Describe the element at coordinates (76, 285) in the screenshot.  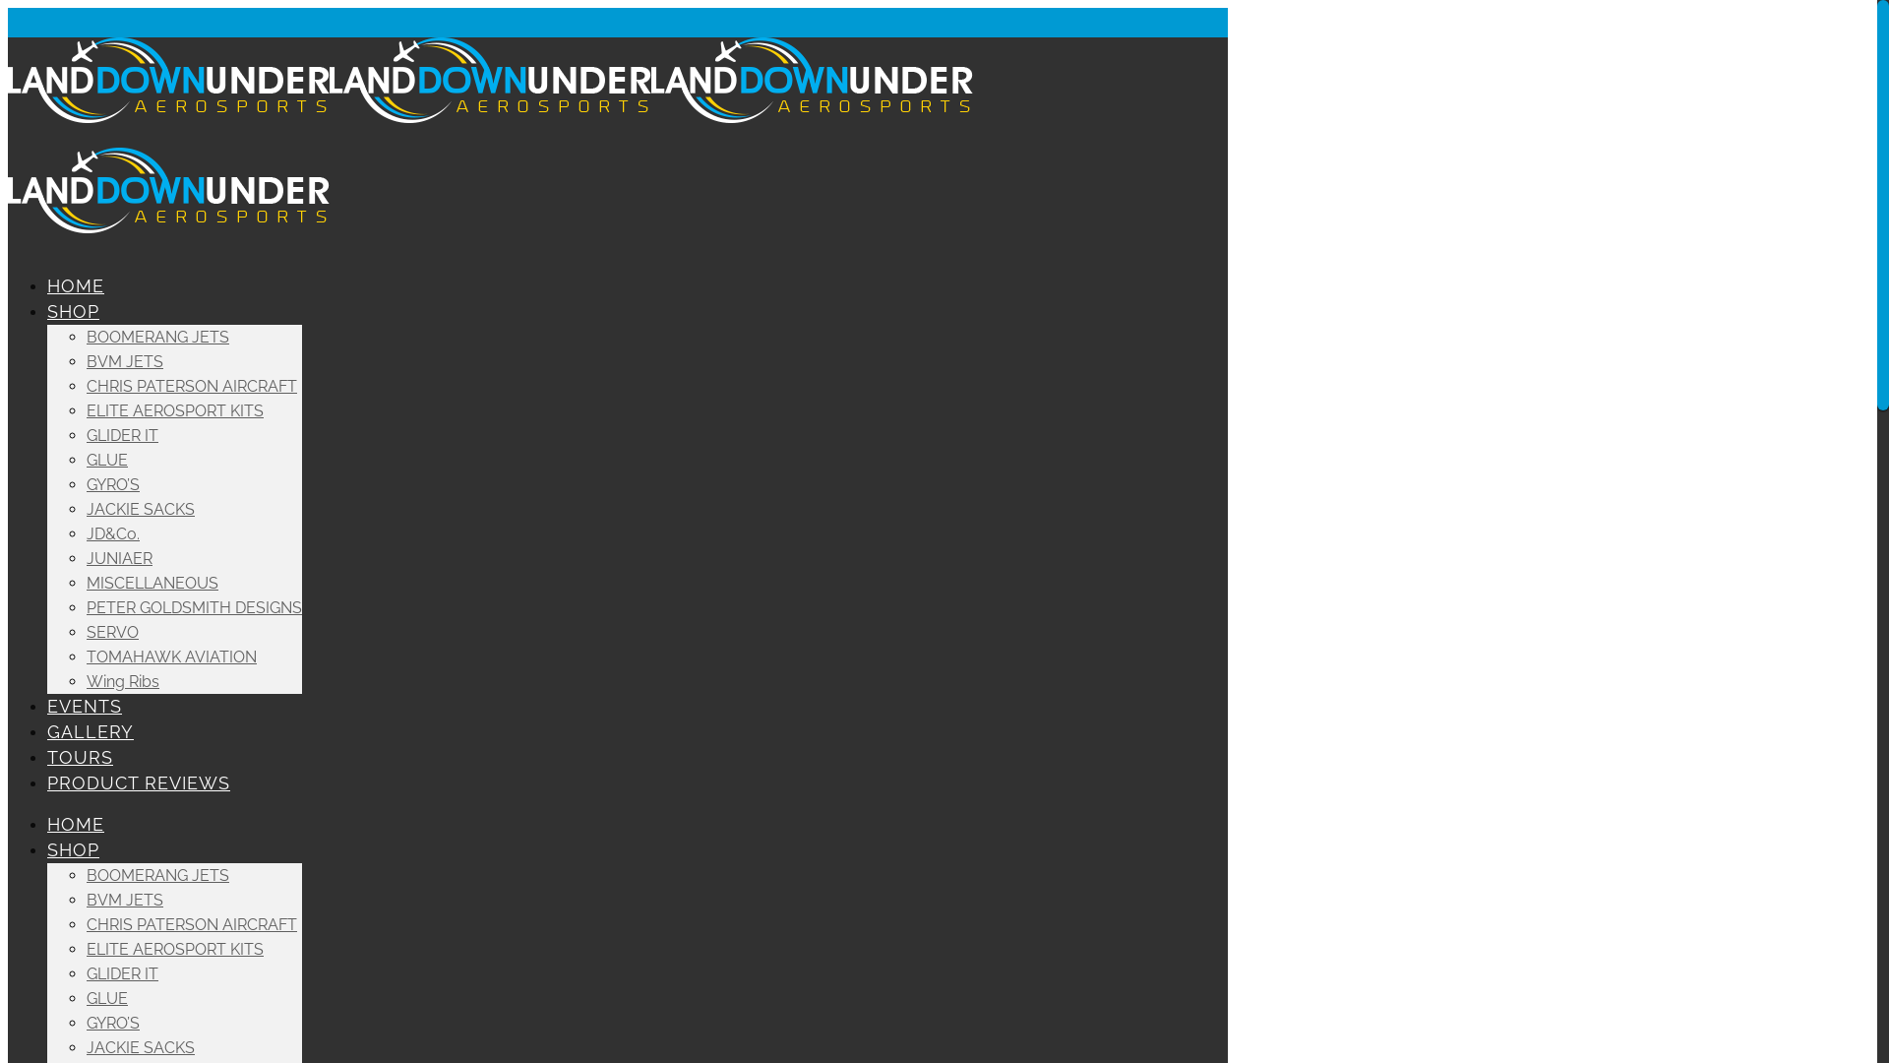
I see `HOME` at that location.